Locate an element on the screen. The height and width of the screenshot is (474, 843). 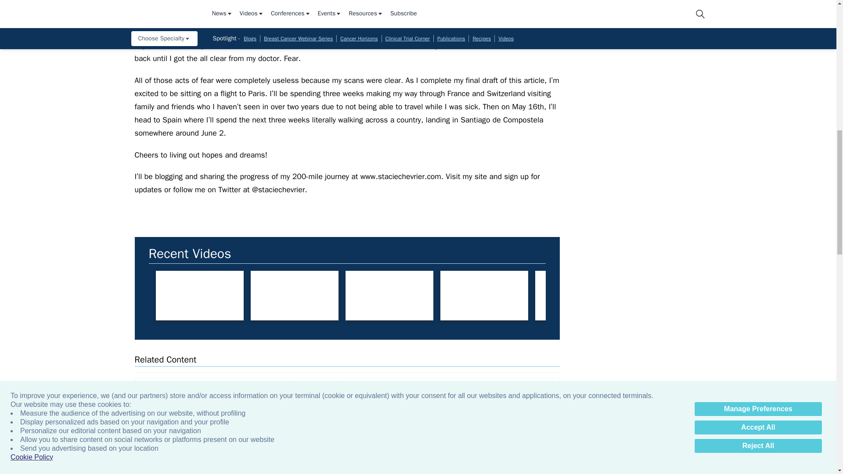
Image of a woman wearing a red tank top. is located at coordinates (674, 295).